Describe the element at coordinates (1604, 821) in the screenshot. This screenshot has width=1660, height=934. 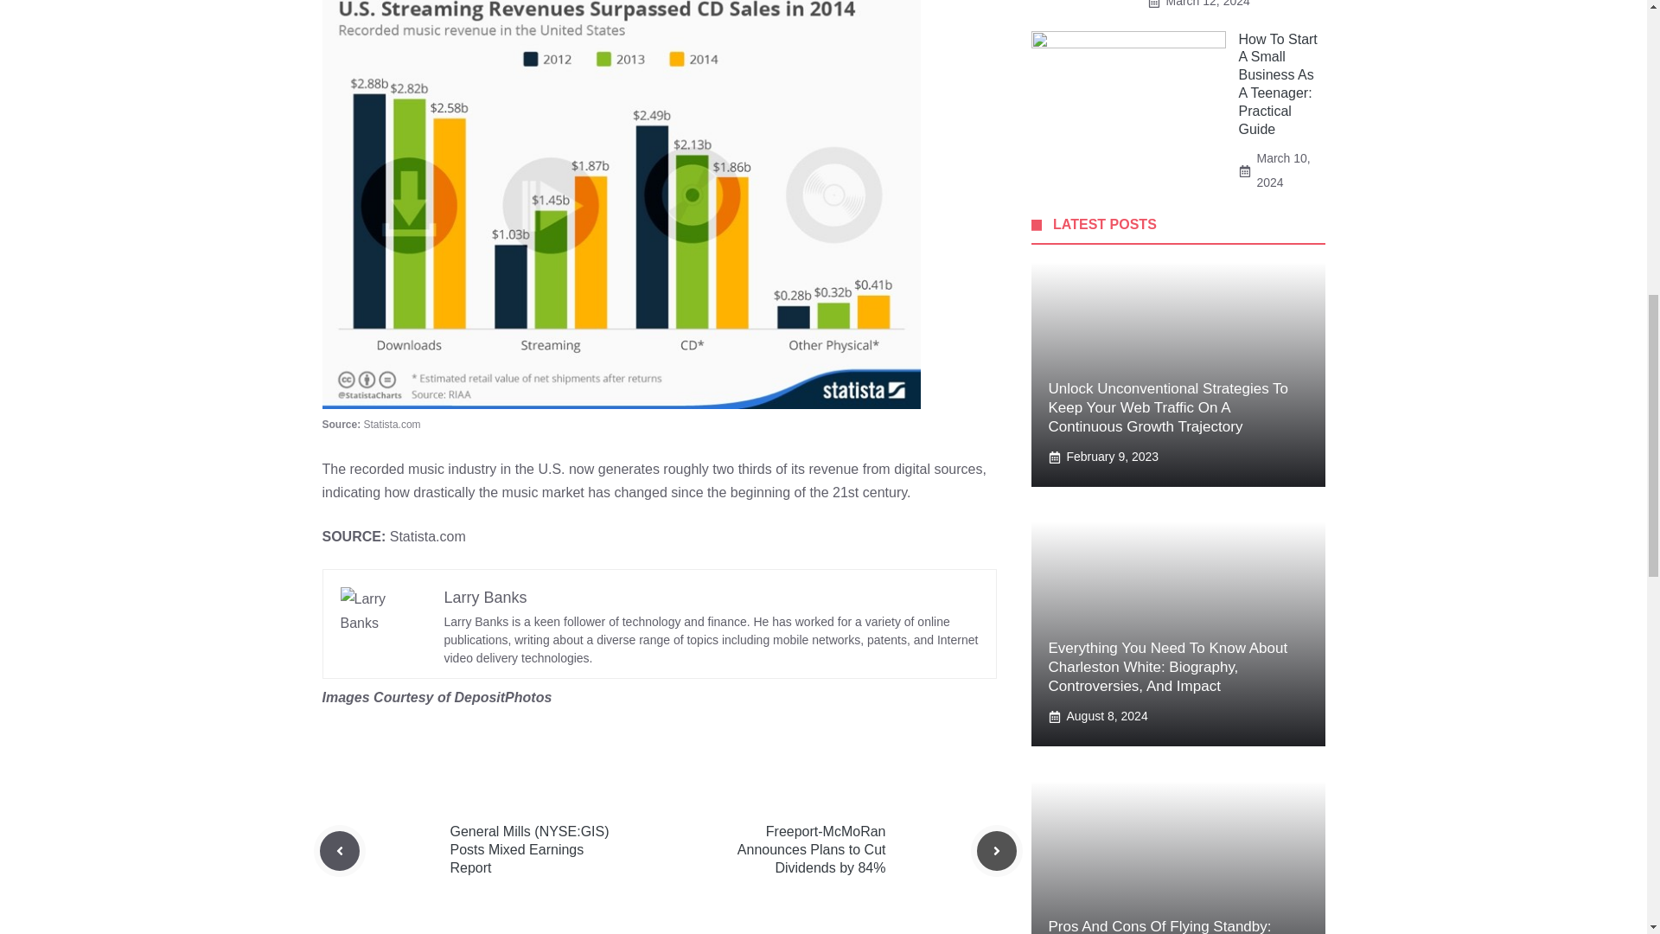
I see `Scroll back to top` at that location.